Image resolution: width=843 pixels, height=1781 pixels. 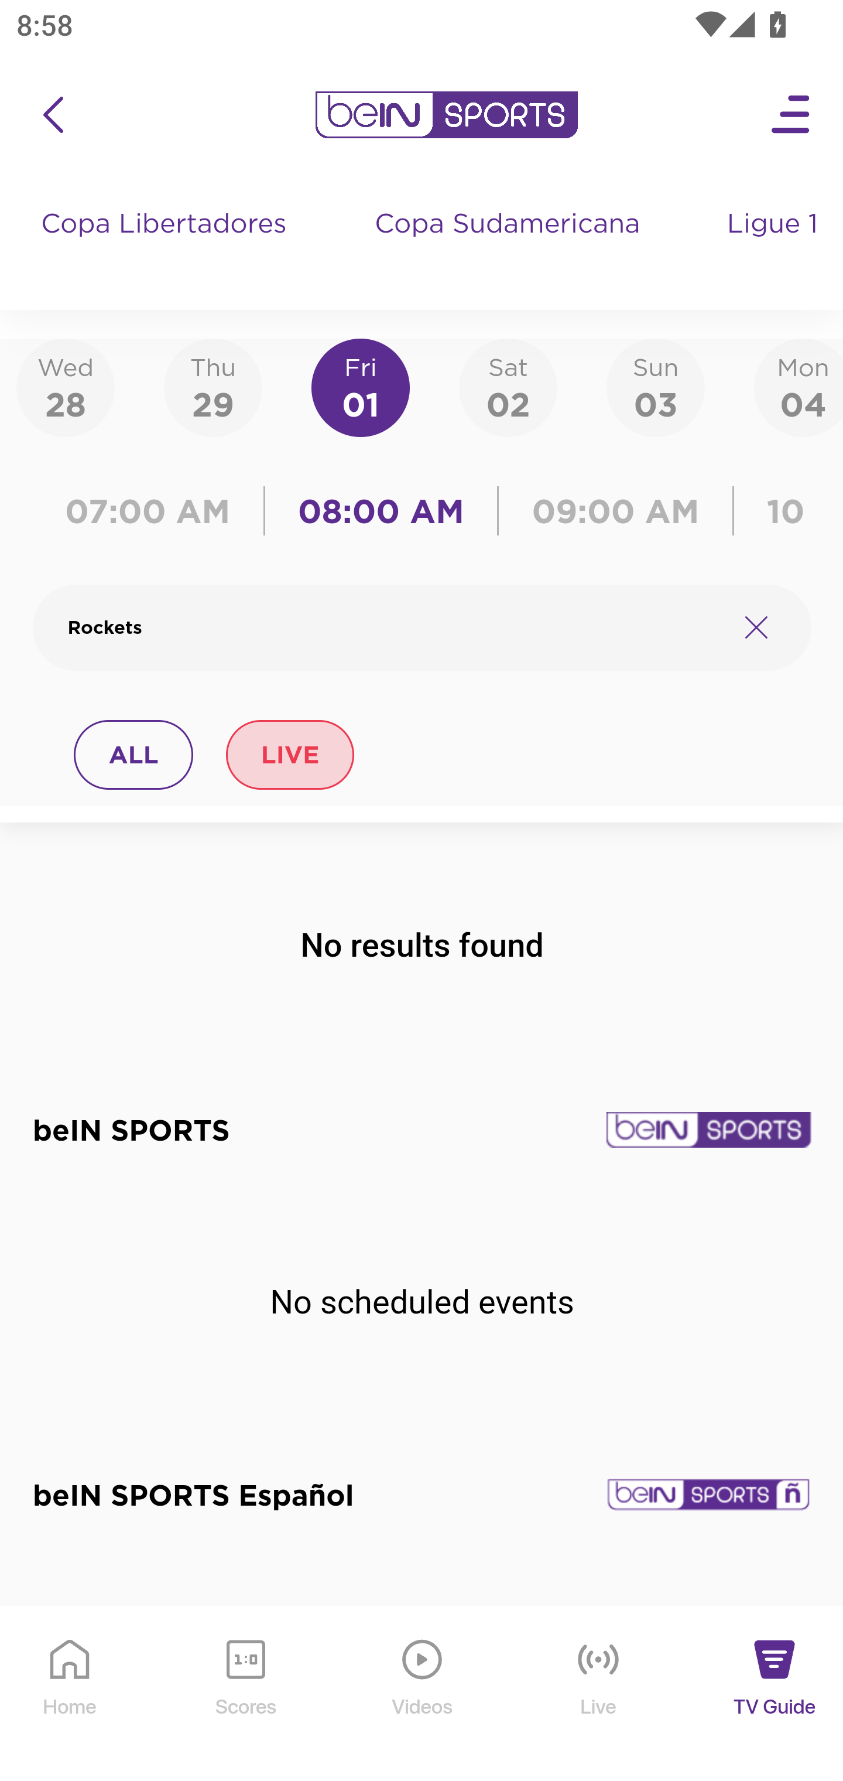 What do you see at coordinates (799, 387) in the screenshot?
I see `Mon04` at bounding box center [799, 387].